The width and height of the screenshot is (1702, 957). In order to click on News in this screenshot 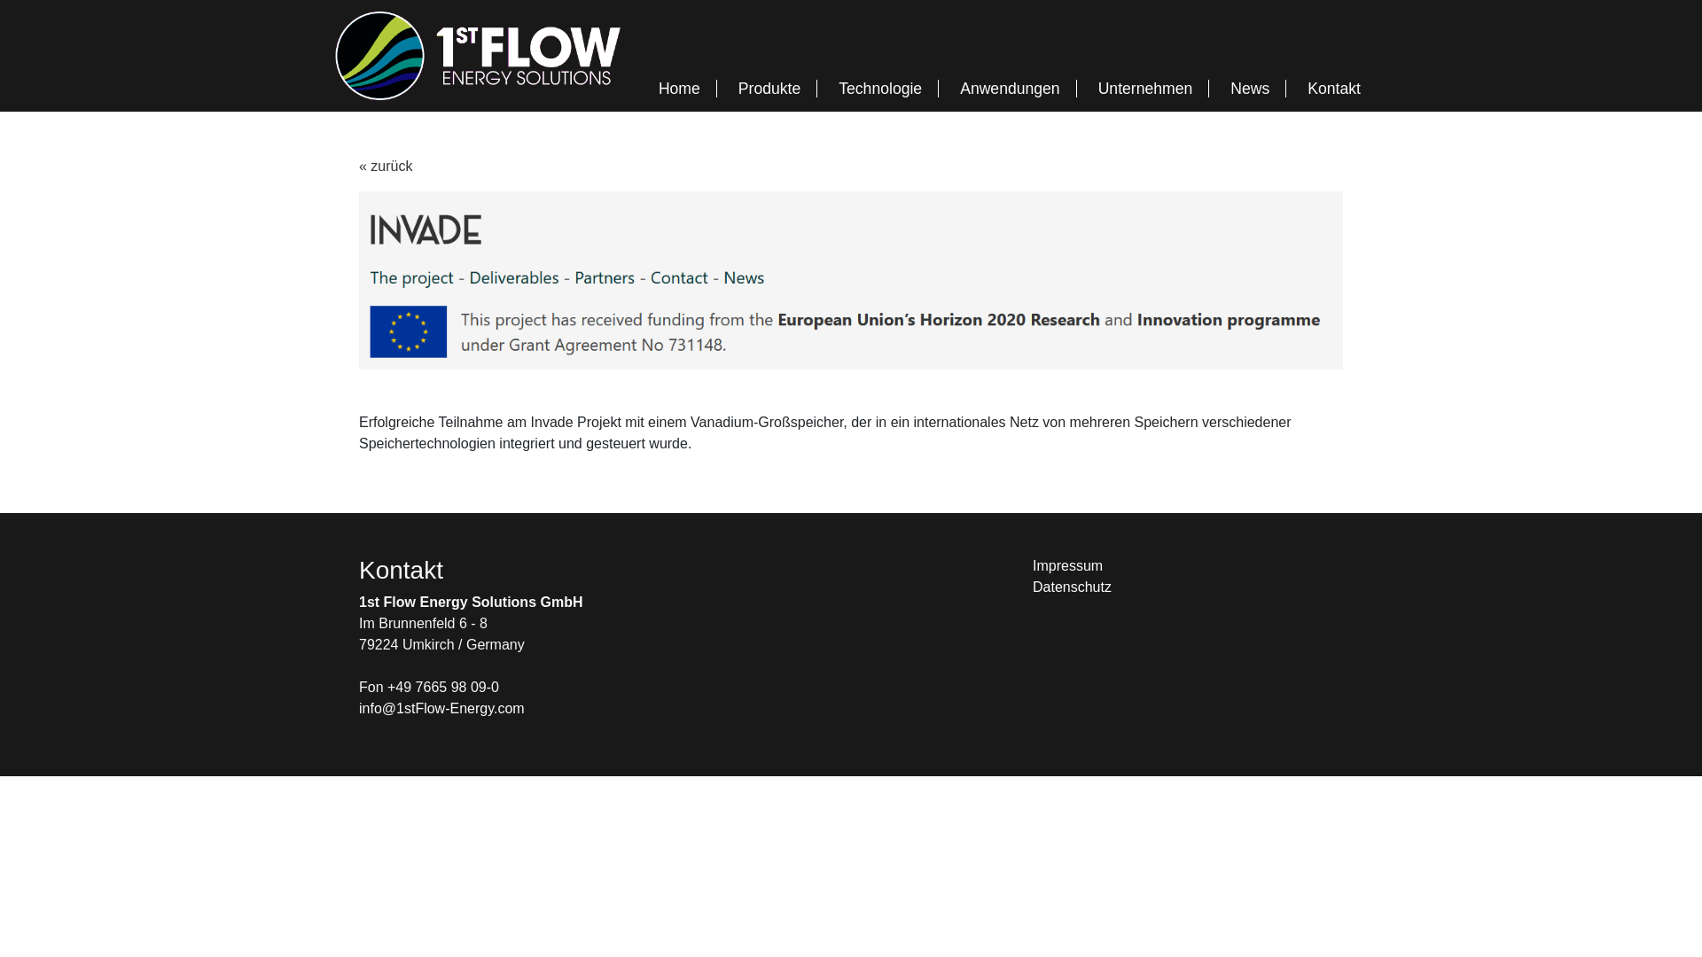, I will do `click(1250, 89)`.